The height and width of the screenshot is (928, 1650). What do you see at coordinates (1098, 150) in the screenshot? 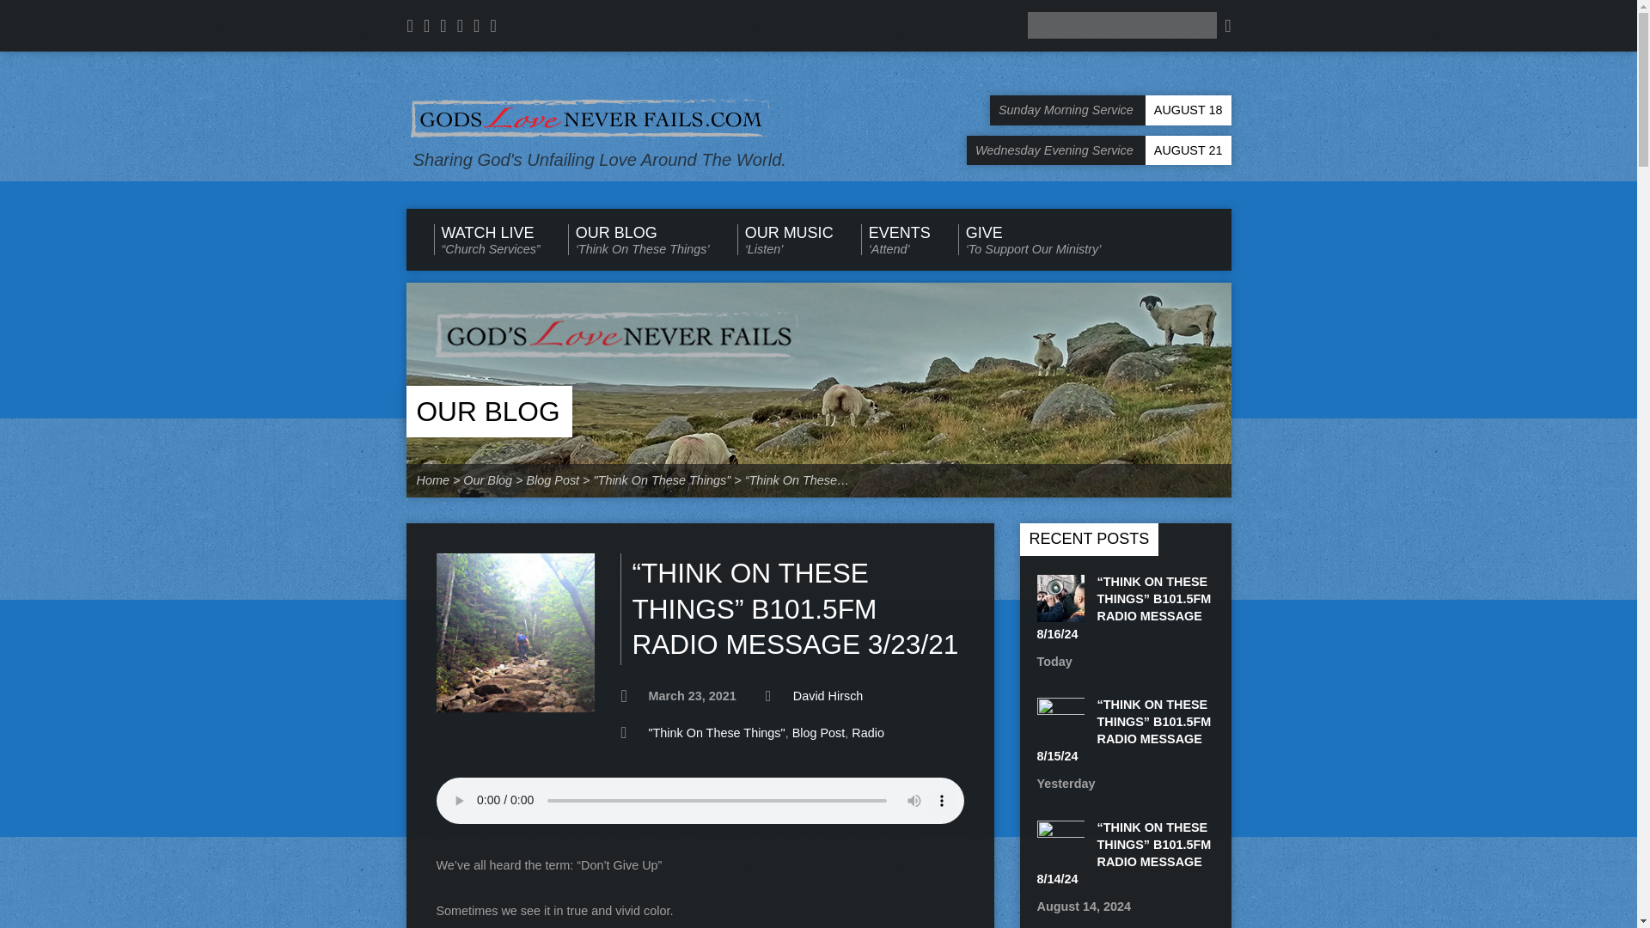
I see `Wednesday Evening Service` at bounding box center [1098, 150].